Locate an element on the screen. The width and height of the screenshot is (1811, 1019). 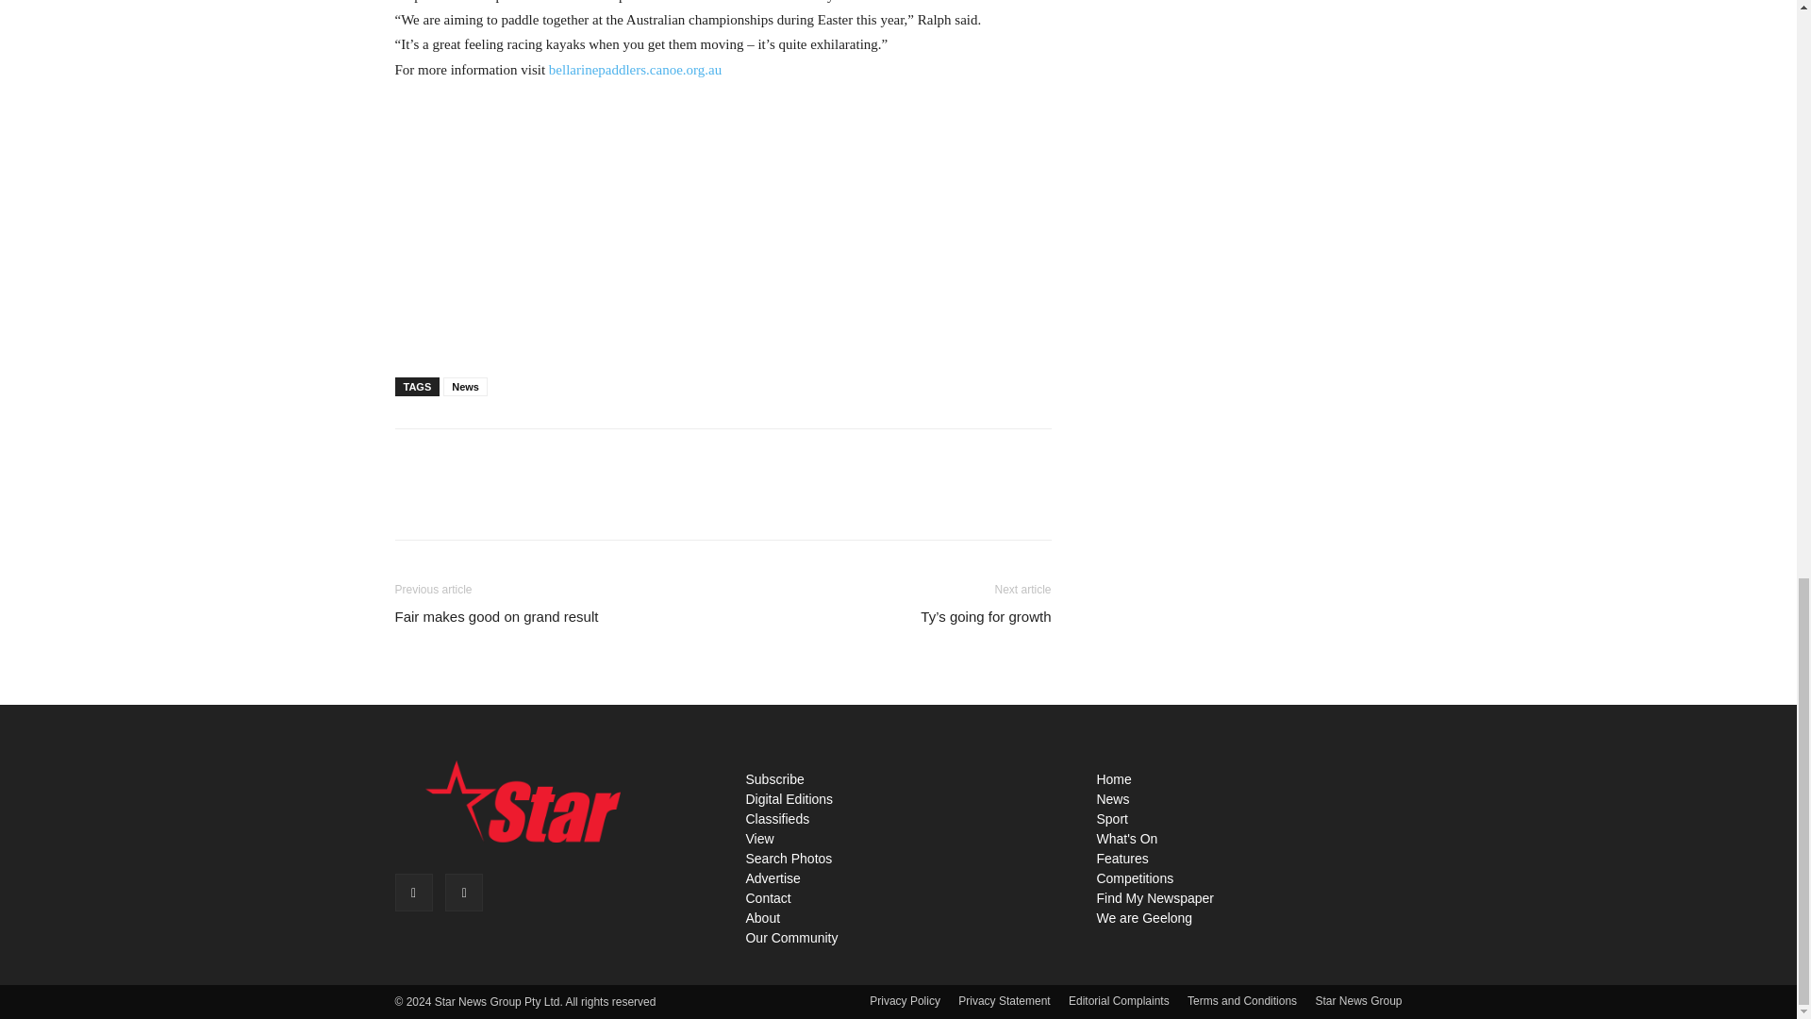
3rd party ad content is located at coordinates (723, 225).